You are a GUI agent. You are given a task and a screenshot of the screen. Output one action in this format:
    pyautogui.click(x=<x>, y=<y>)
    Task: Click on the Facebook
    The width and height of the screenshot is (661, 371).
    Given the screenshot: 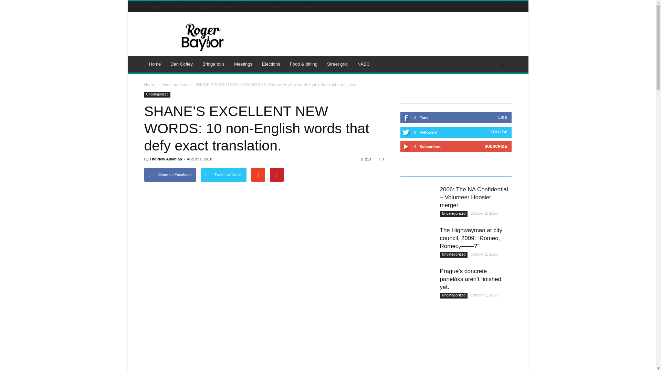 What is the action you would take?
    pyautogui.click(x=473, y=6)
    